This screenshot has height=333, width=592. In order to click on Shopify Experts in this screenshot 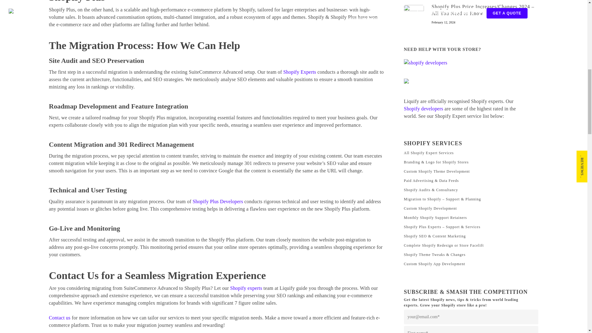, I will do `click(300, 72)`.